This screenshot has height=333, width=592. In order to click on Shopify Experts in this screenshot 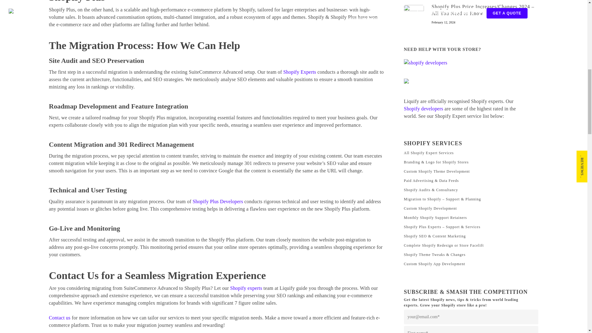, I will do `click(300, 72)`.